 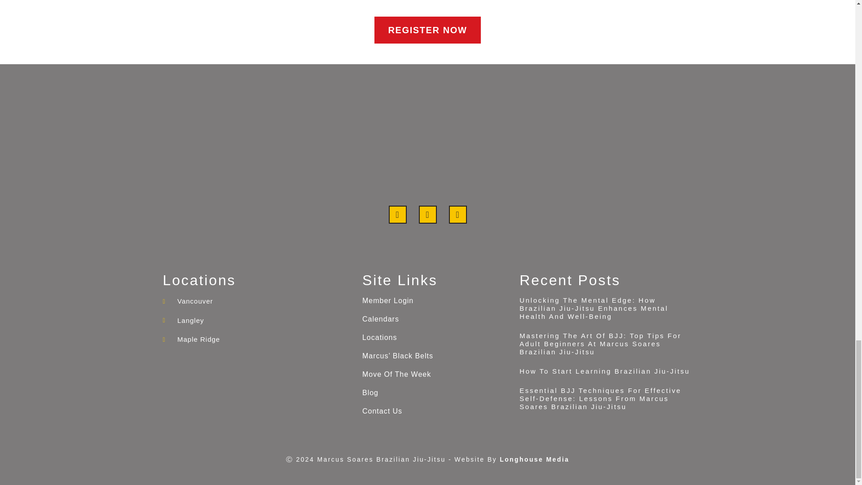 What do you see at coordinates (534, 459) in the screenshot?
I see `Longhouse Media` at bounding box center [534, 459].